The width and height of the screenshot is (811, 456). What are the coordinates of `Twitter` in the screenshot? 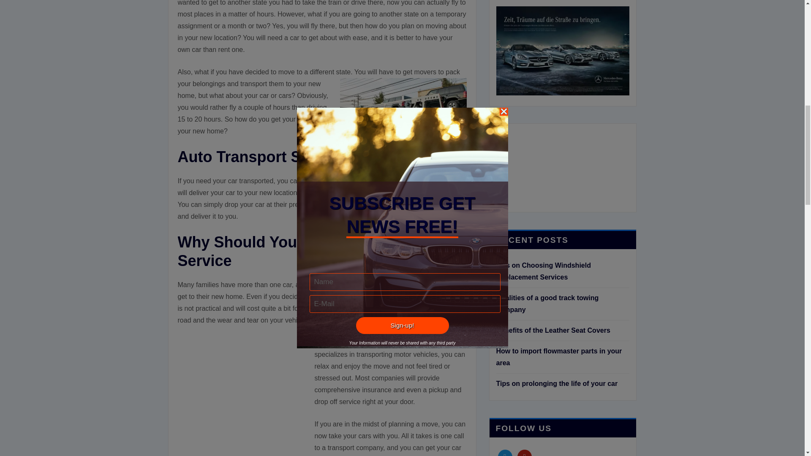 It's located at (504, 454).